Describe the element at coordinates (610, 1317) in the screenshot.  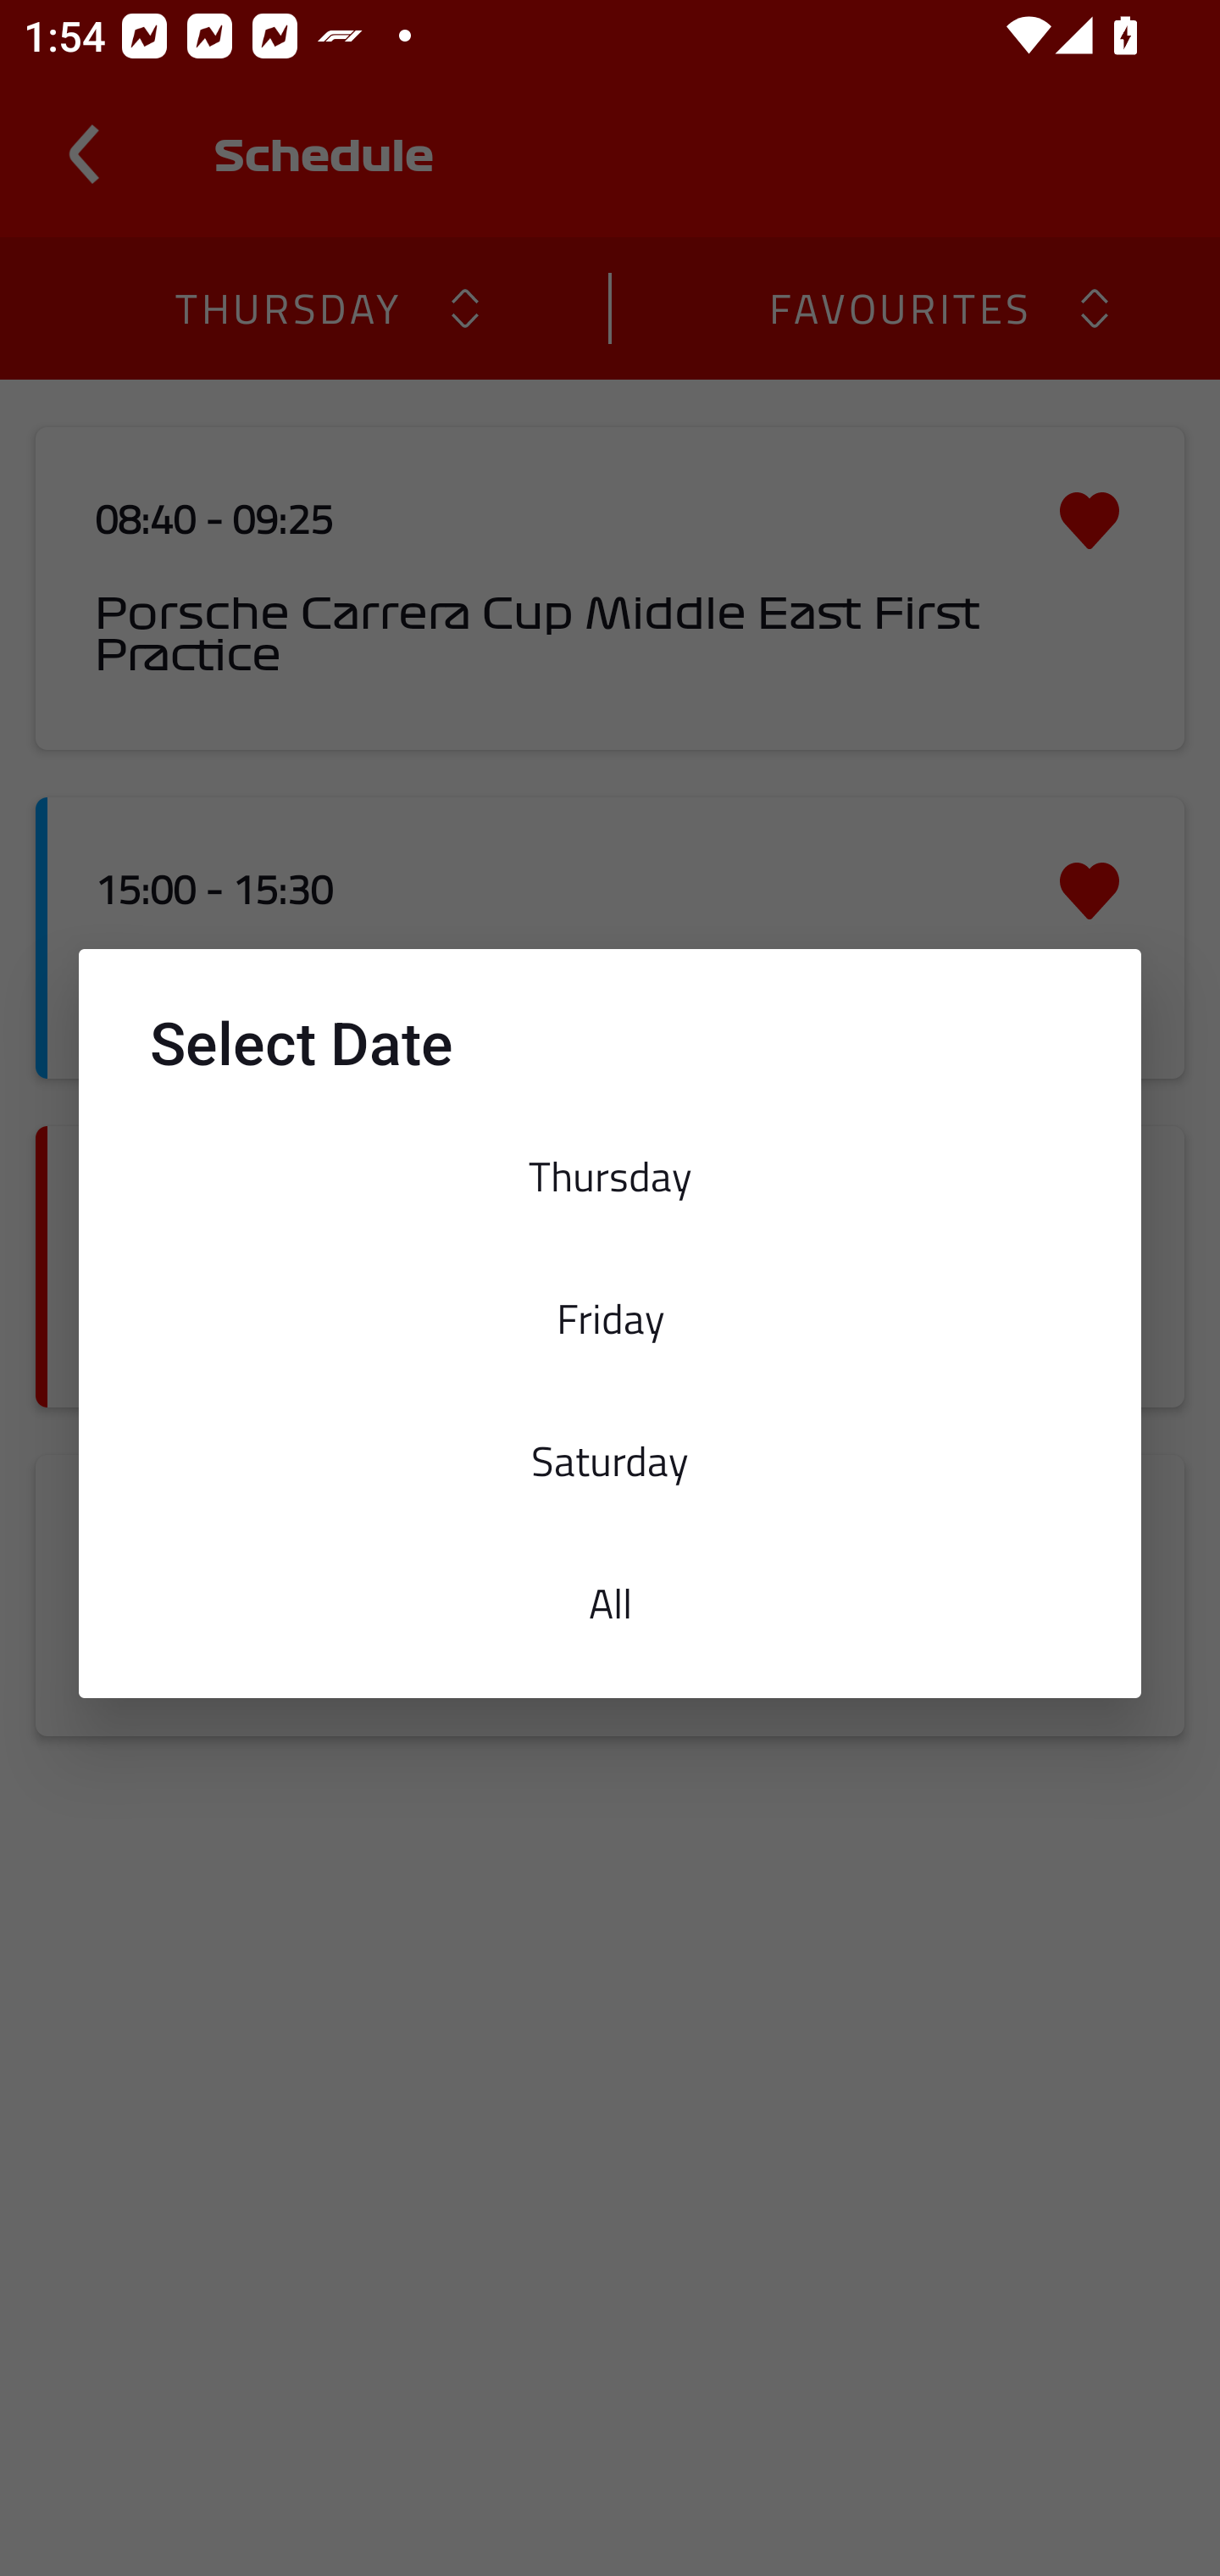
I see `Friday` at that location.